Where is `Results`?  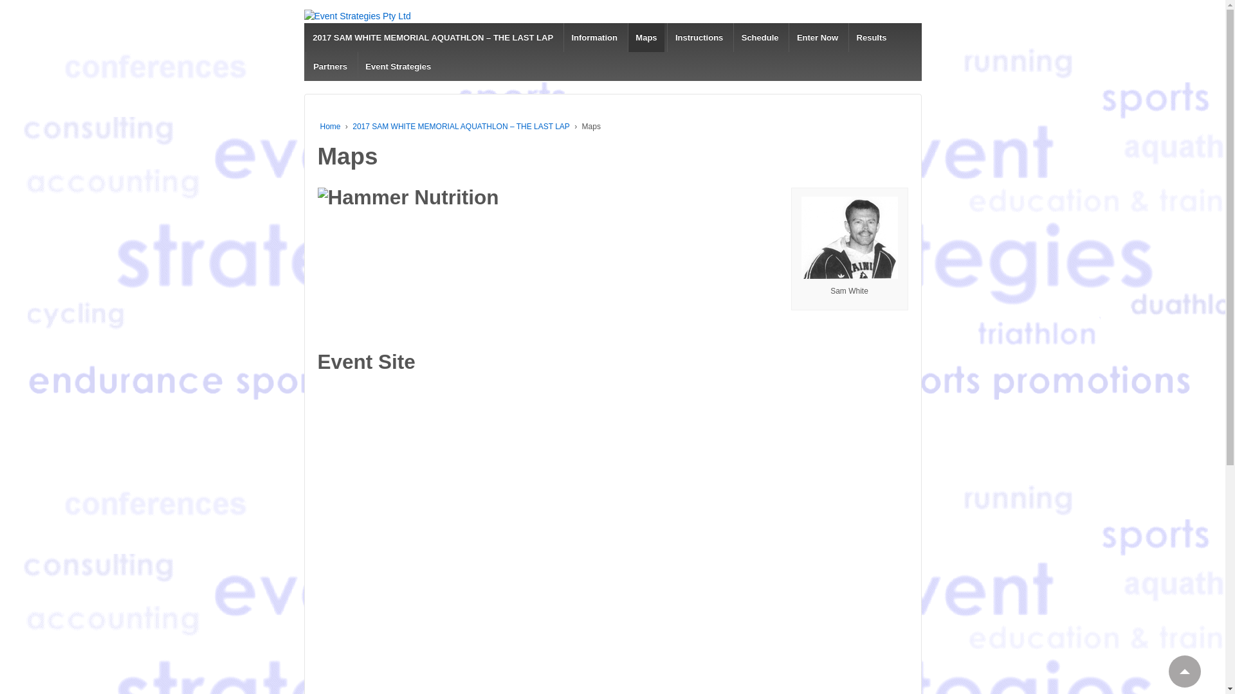
Results is located at coordinates (871, 37).